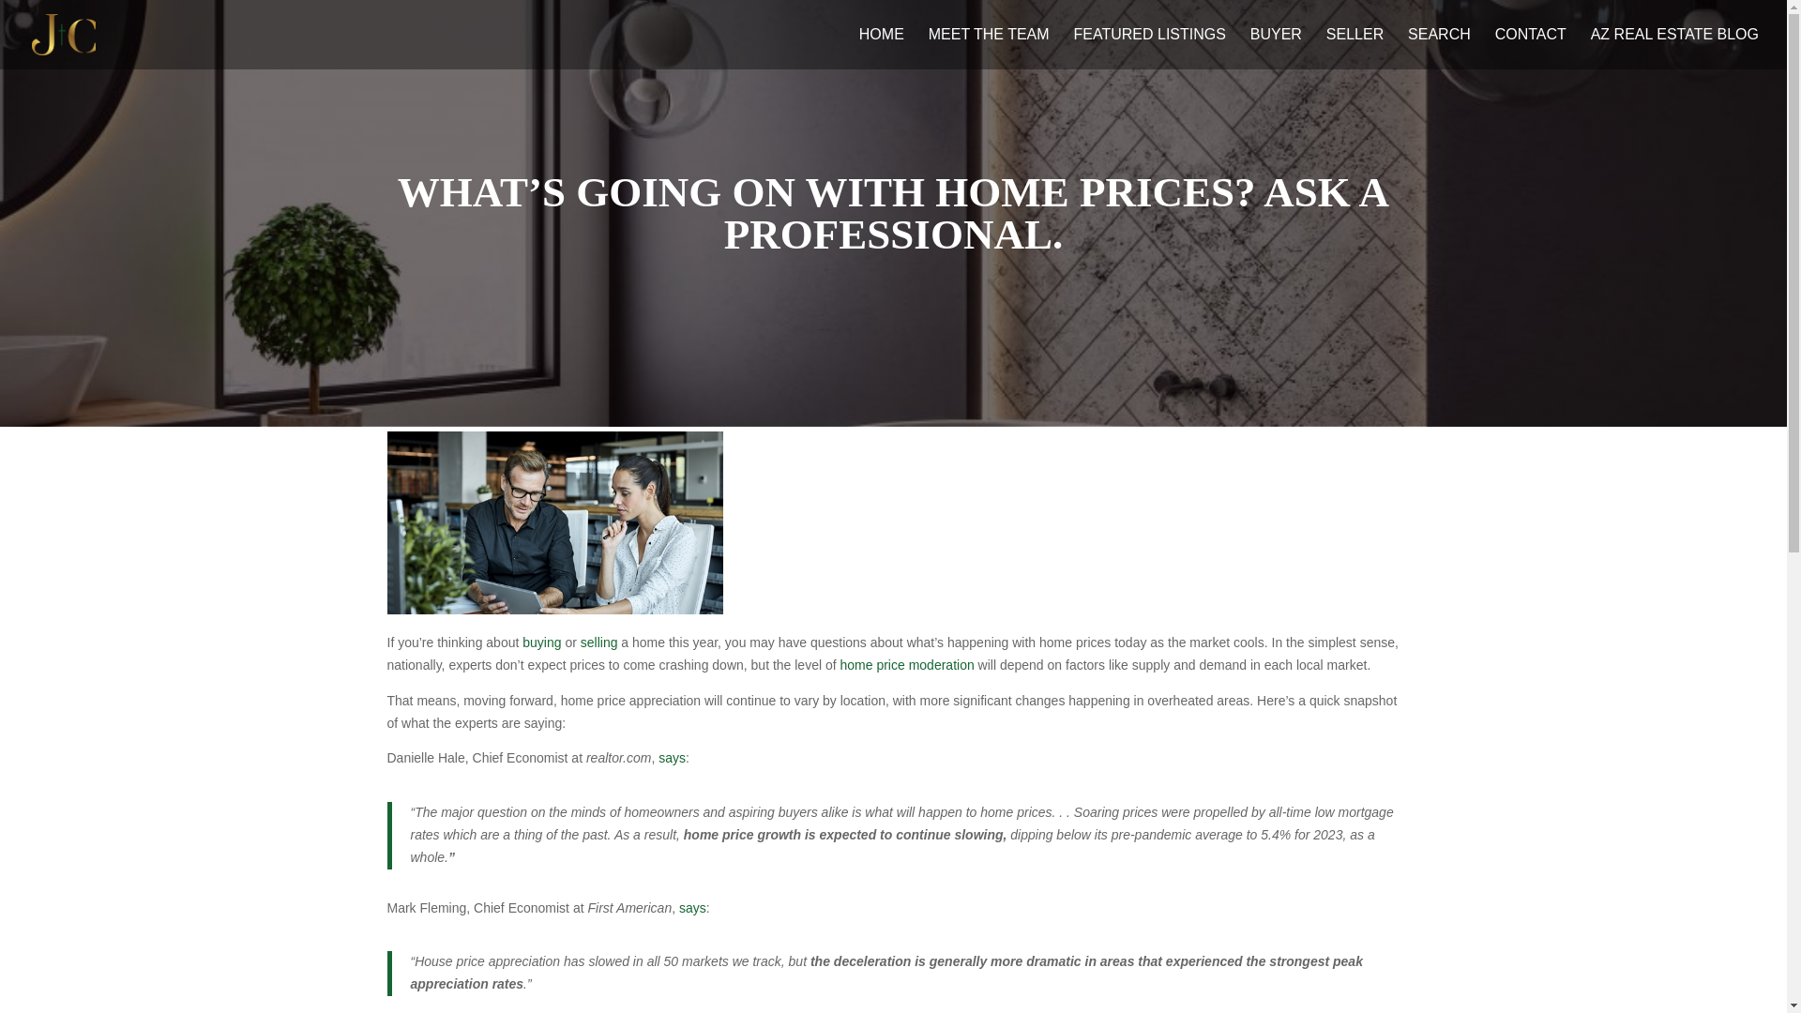  What do you see at coordinates (1531, 49) in the screenshot?
I see `CONTACT` at bounding box center [1531, 49].